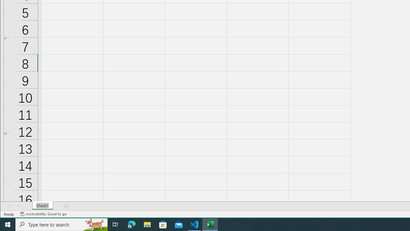  Describe the element at coordinates (61, 225) in the screenshot. I see `Type here to search` at that location.